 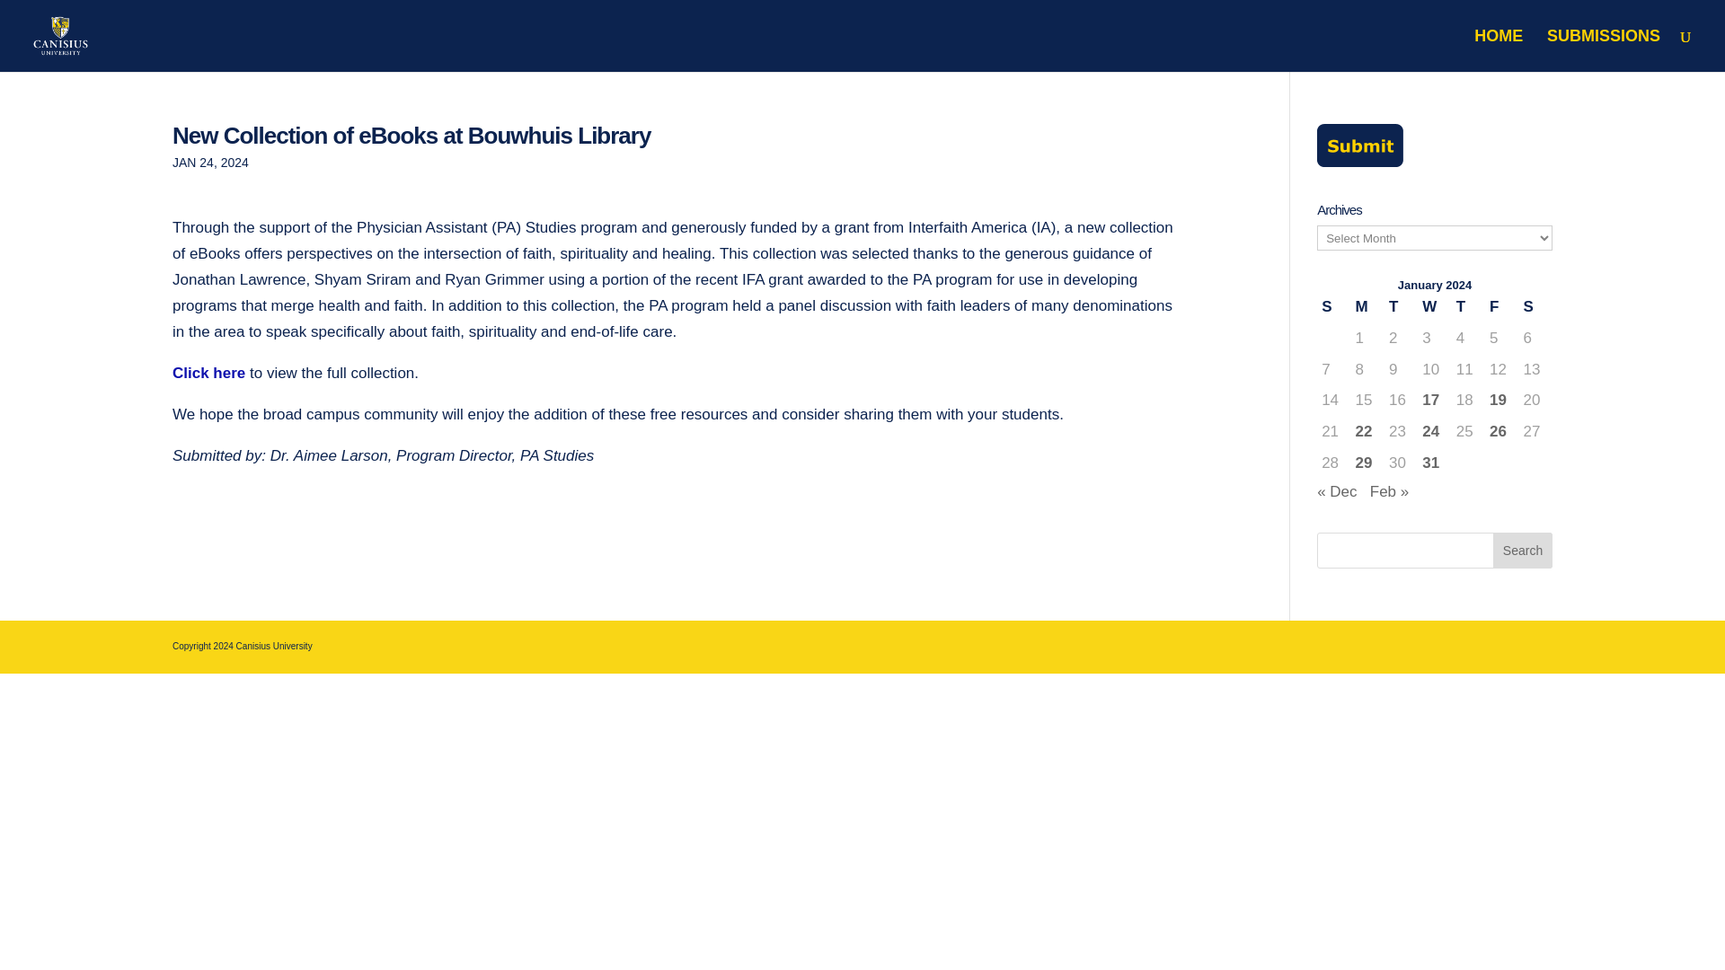 What do you see at coordinates (1367, 307) in the screenshot?
I see `Monday` at bounding box center [1367, 307].